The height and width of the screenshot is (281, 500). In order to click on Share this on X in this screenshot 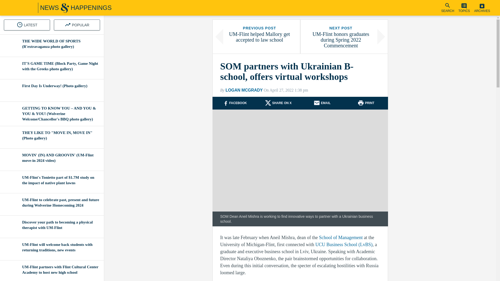, I will do `click(448, 8)`.